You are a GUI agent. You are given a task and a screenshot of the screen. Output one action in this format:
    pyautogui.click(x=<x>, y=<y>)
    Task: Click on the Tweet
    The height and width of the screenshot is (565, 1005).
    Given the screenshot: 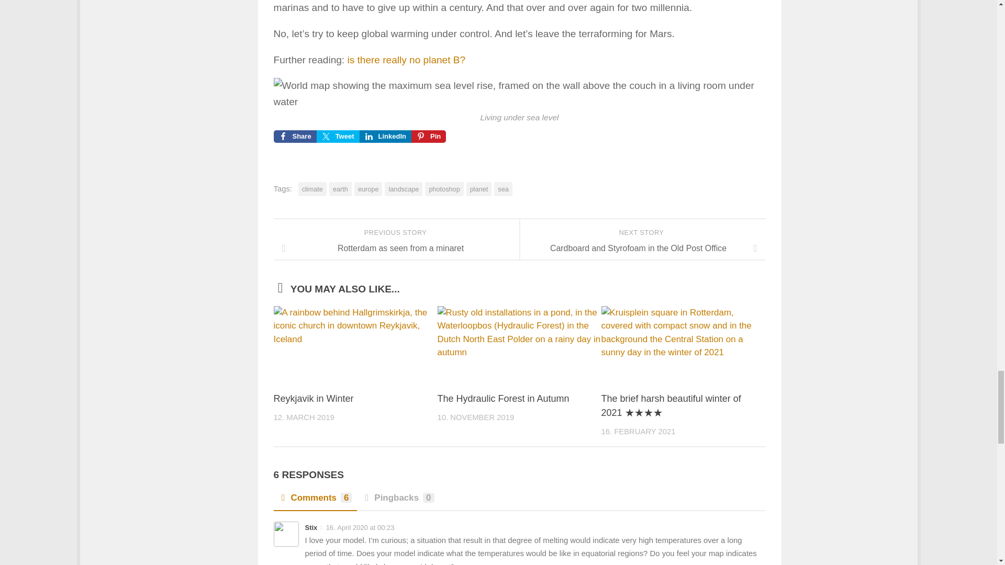 What is the action you would take?
    pyautogui.click(x=338, y=137)
    